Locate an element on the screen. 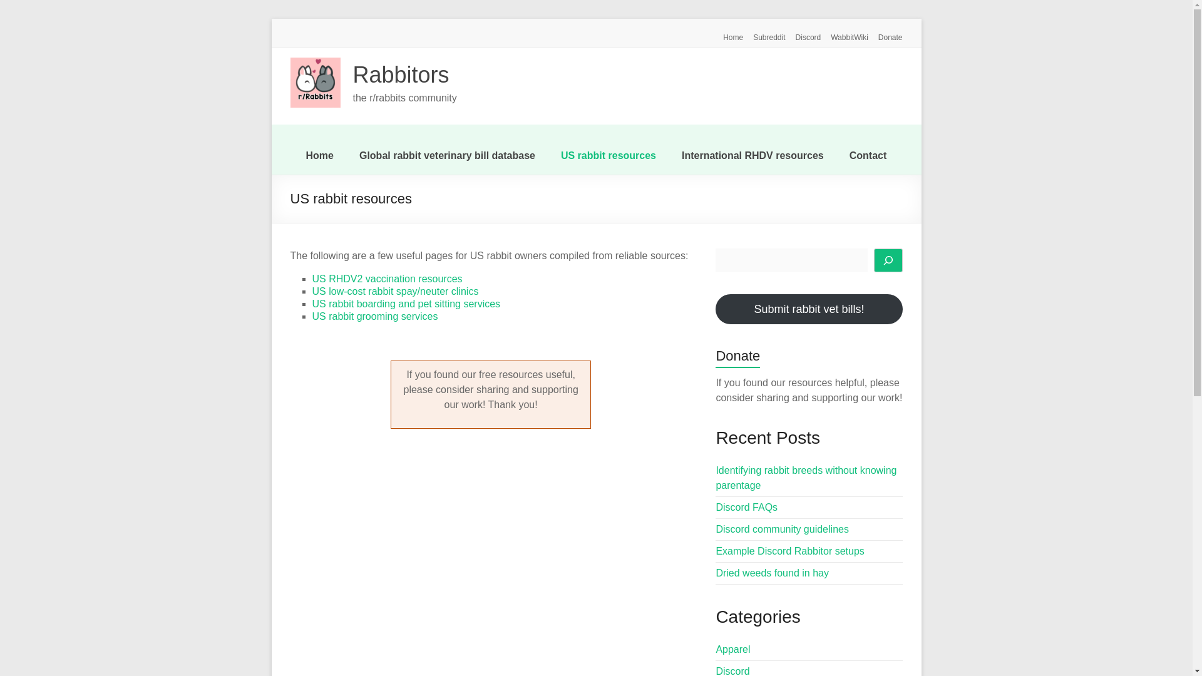 The width and height of the screenshot is (1202, 676). Discord community guidelines is located at coordinates (781, 530).